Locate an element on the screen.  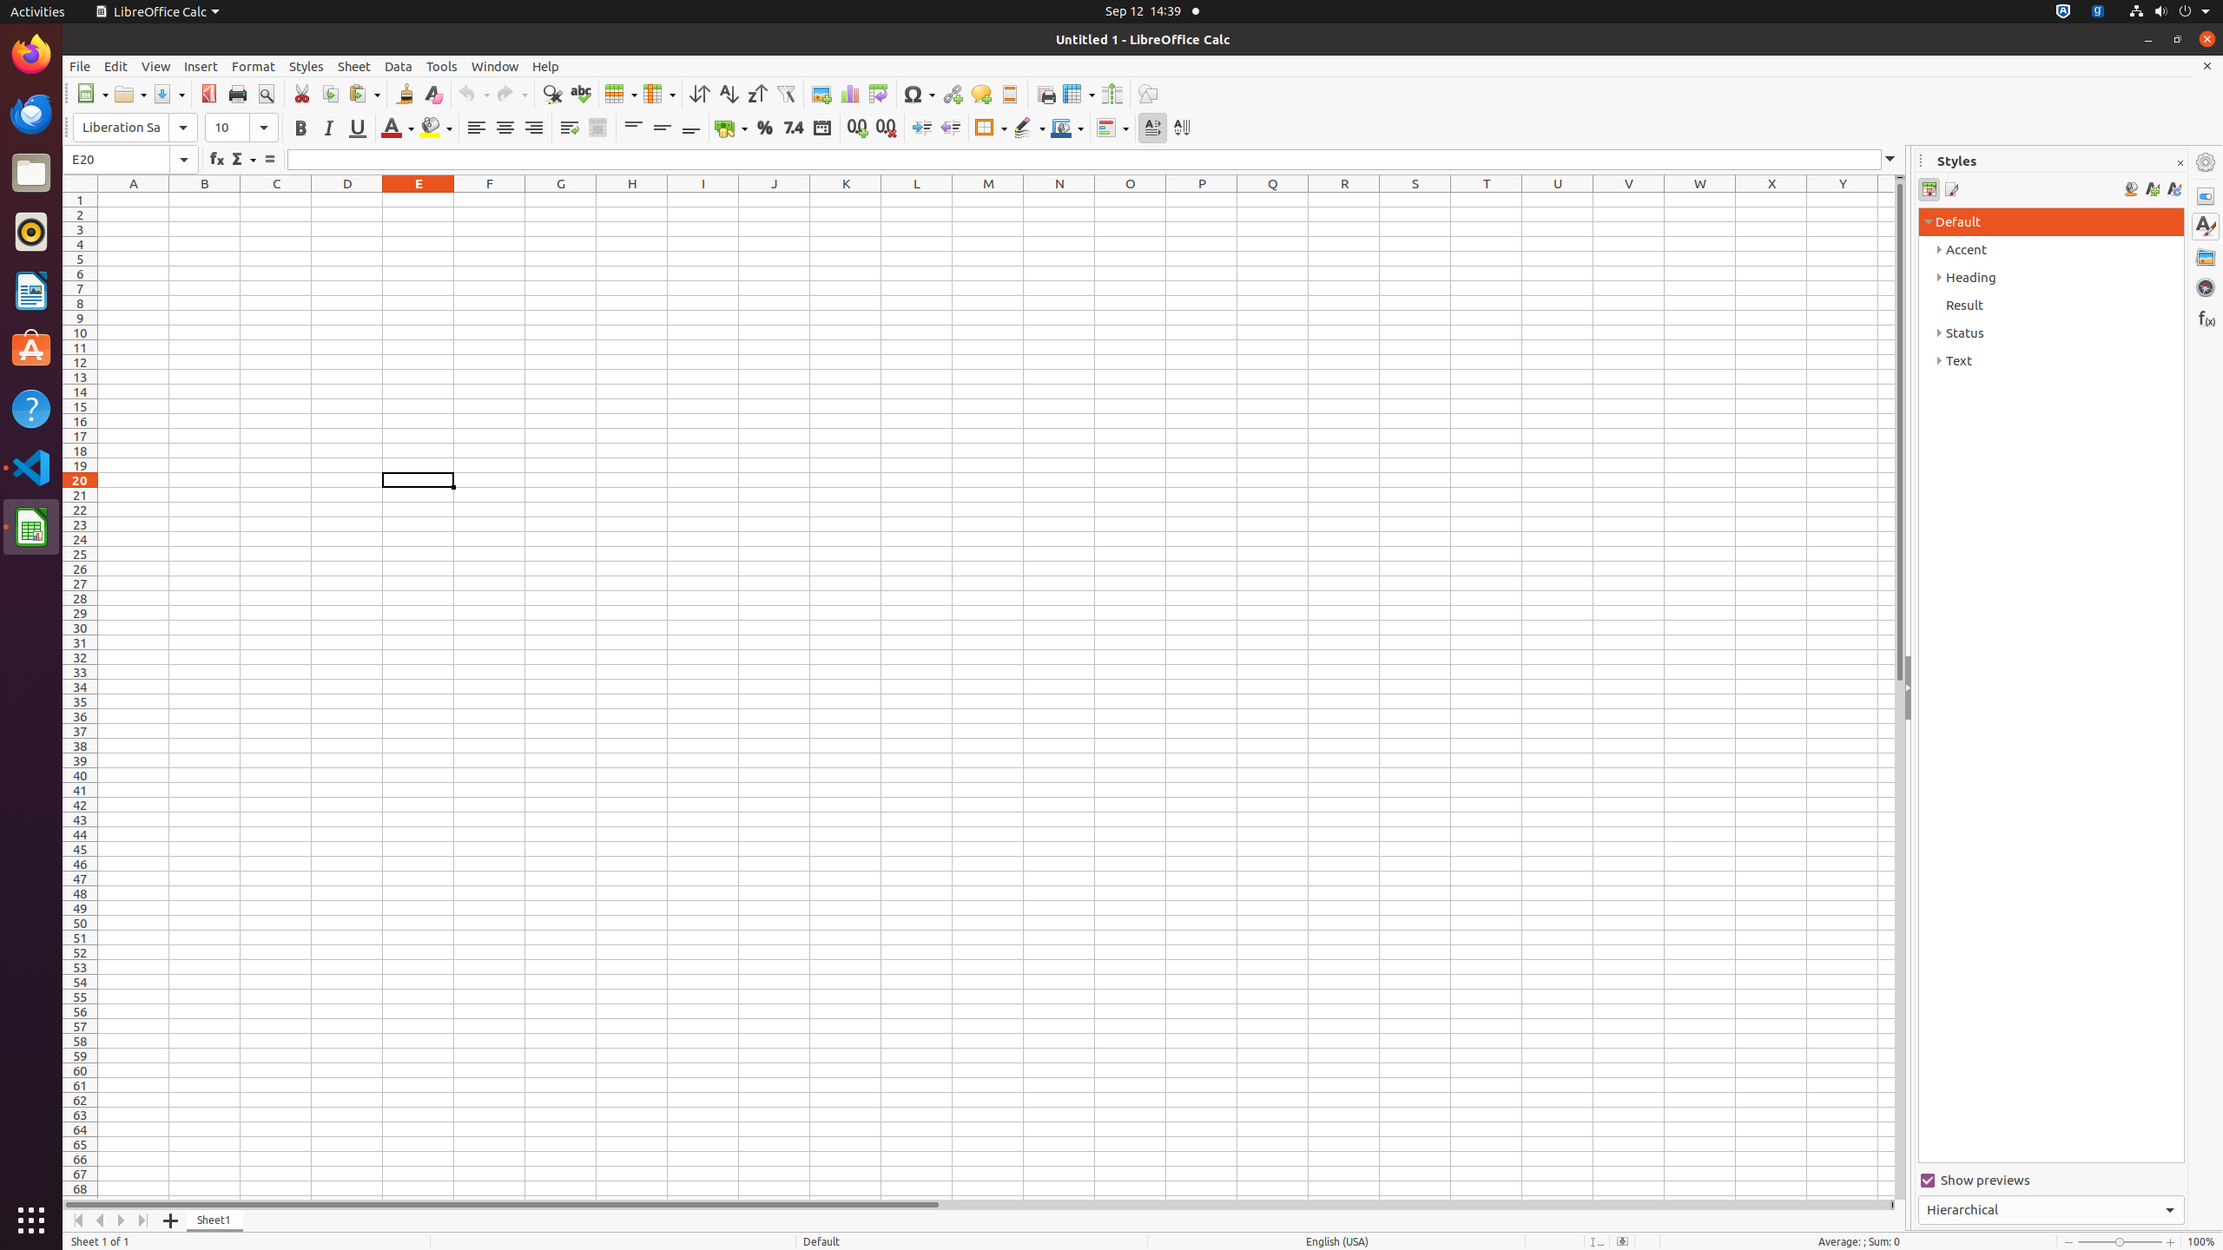
S1 is located at coordinates (1415, 200).